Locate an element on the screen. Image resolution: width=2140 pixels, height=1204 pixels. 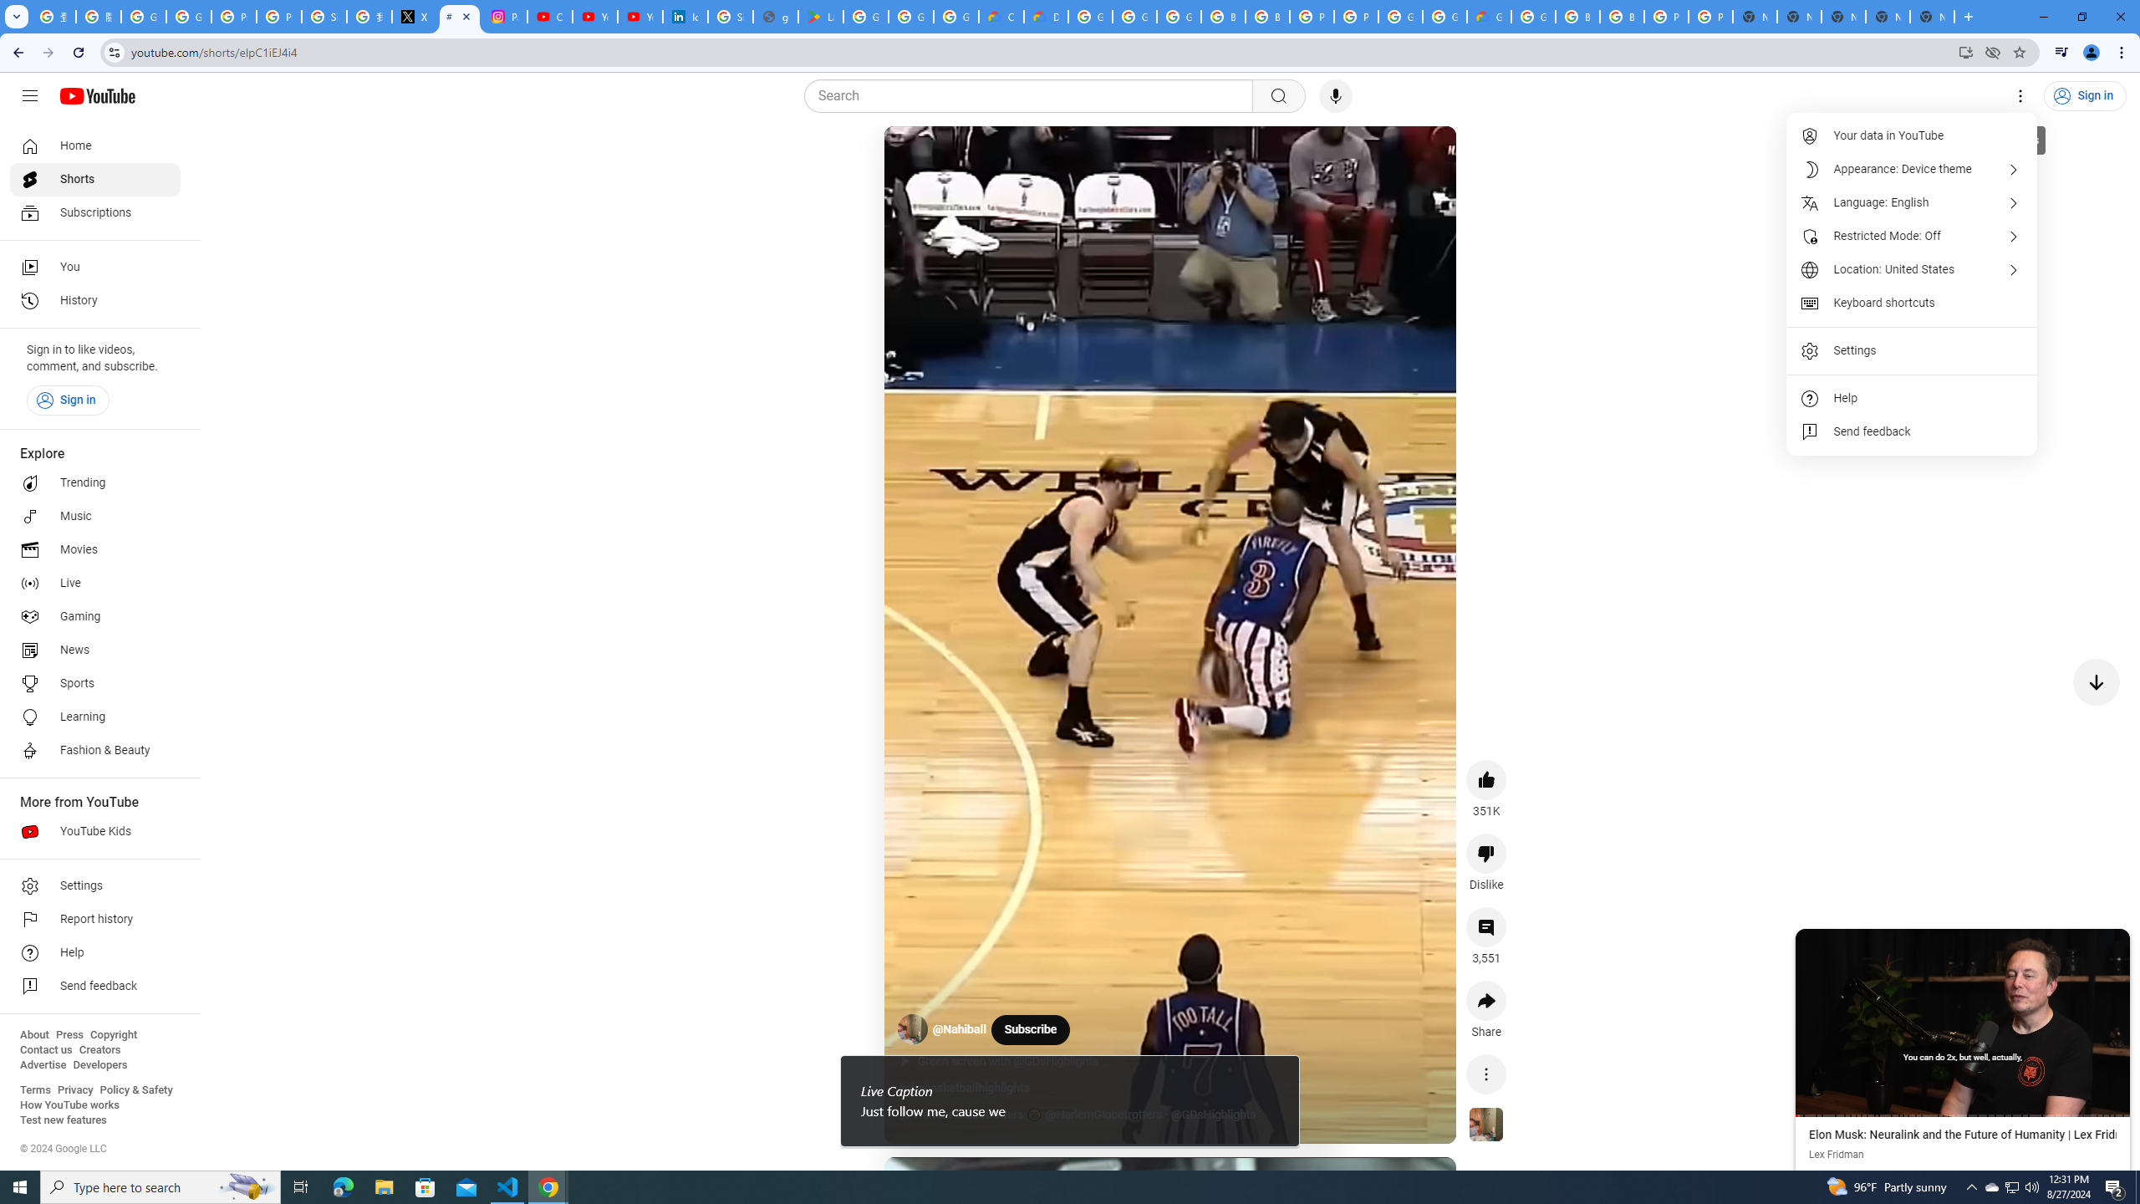
X is located at coordinates (415, 17).